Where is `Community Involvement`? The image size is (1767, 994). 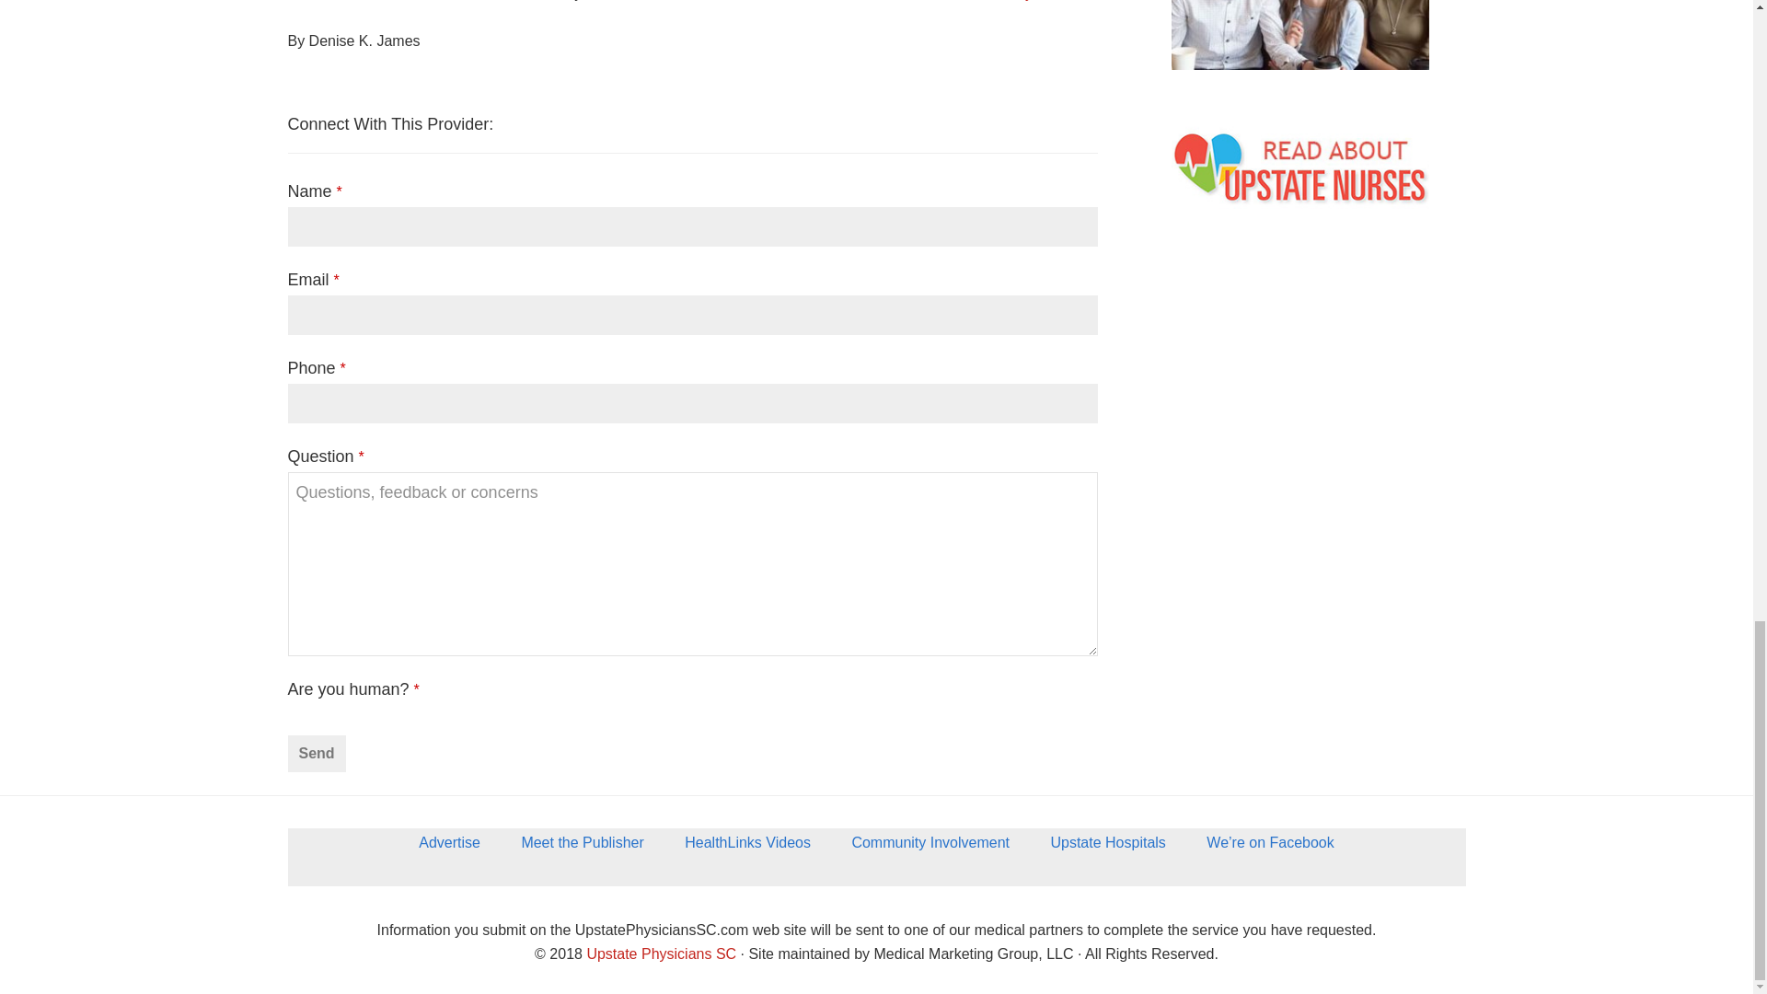
Community Involvement is located at coordinates (930, 849).